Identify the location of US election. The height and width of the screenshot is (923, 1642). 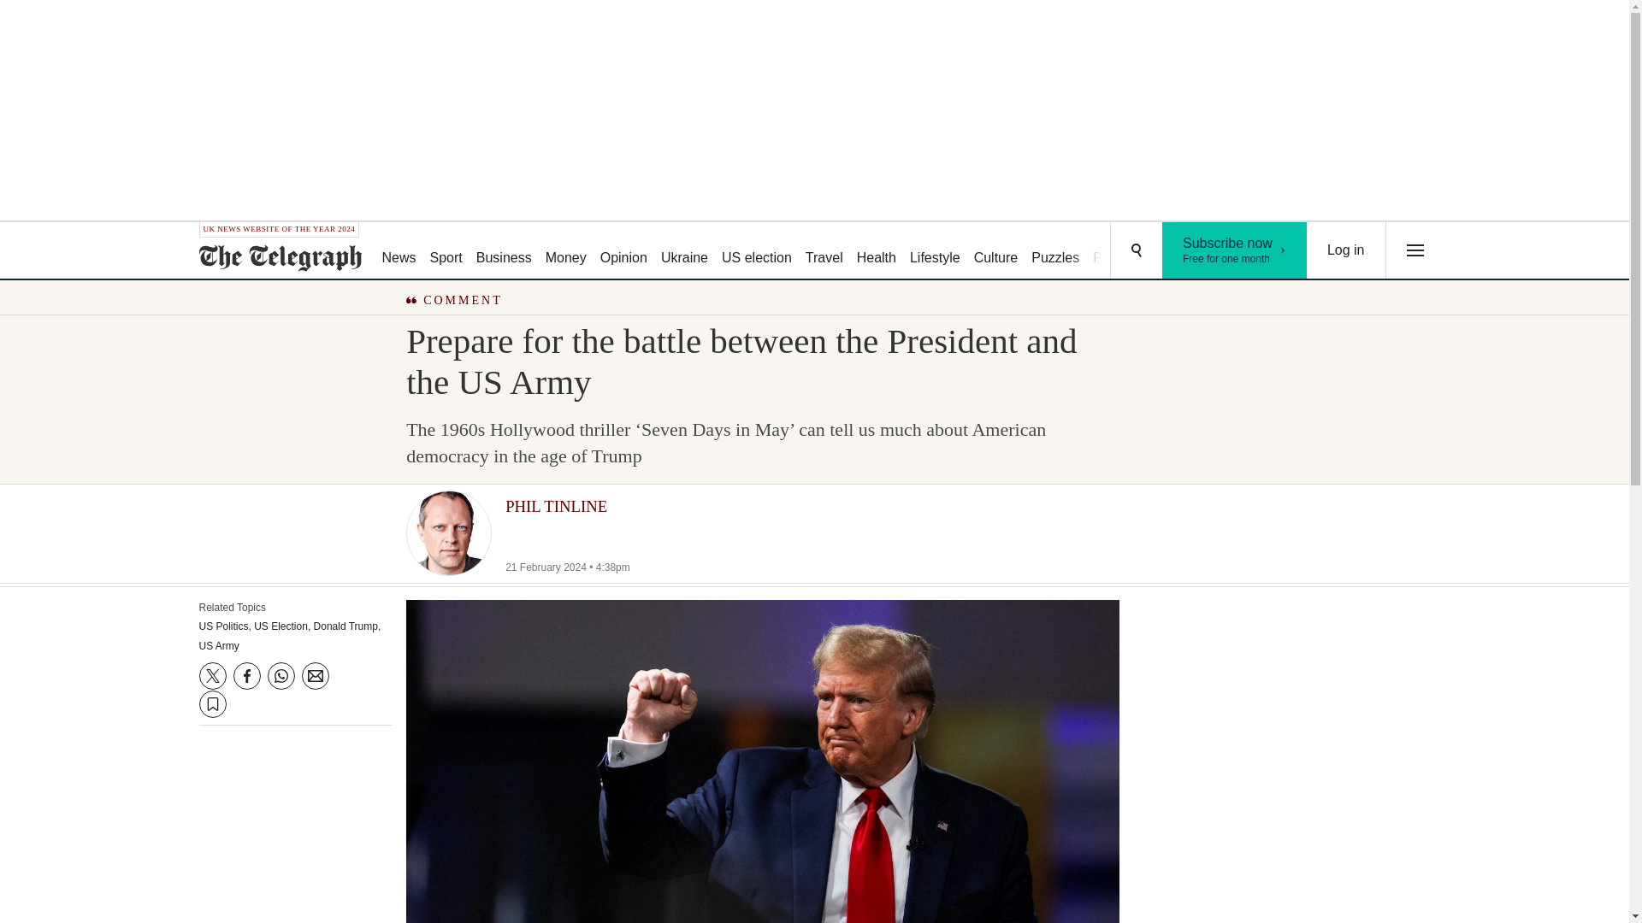
(565, 251).